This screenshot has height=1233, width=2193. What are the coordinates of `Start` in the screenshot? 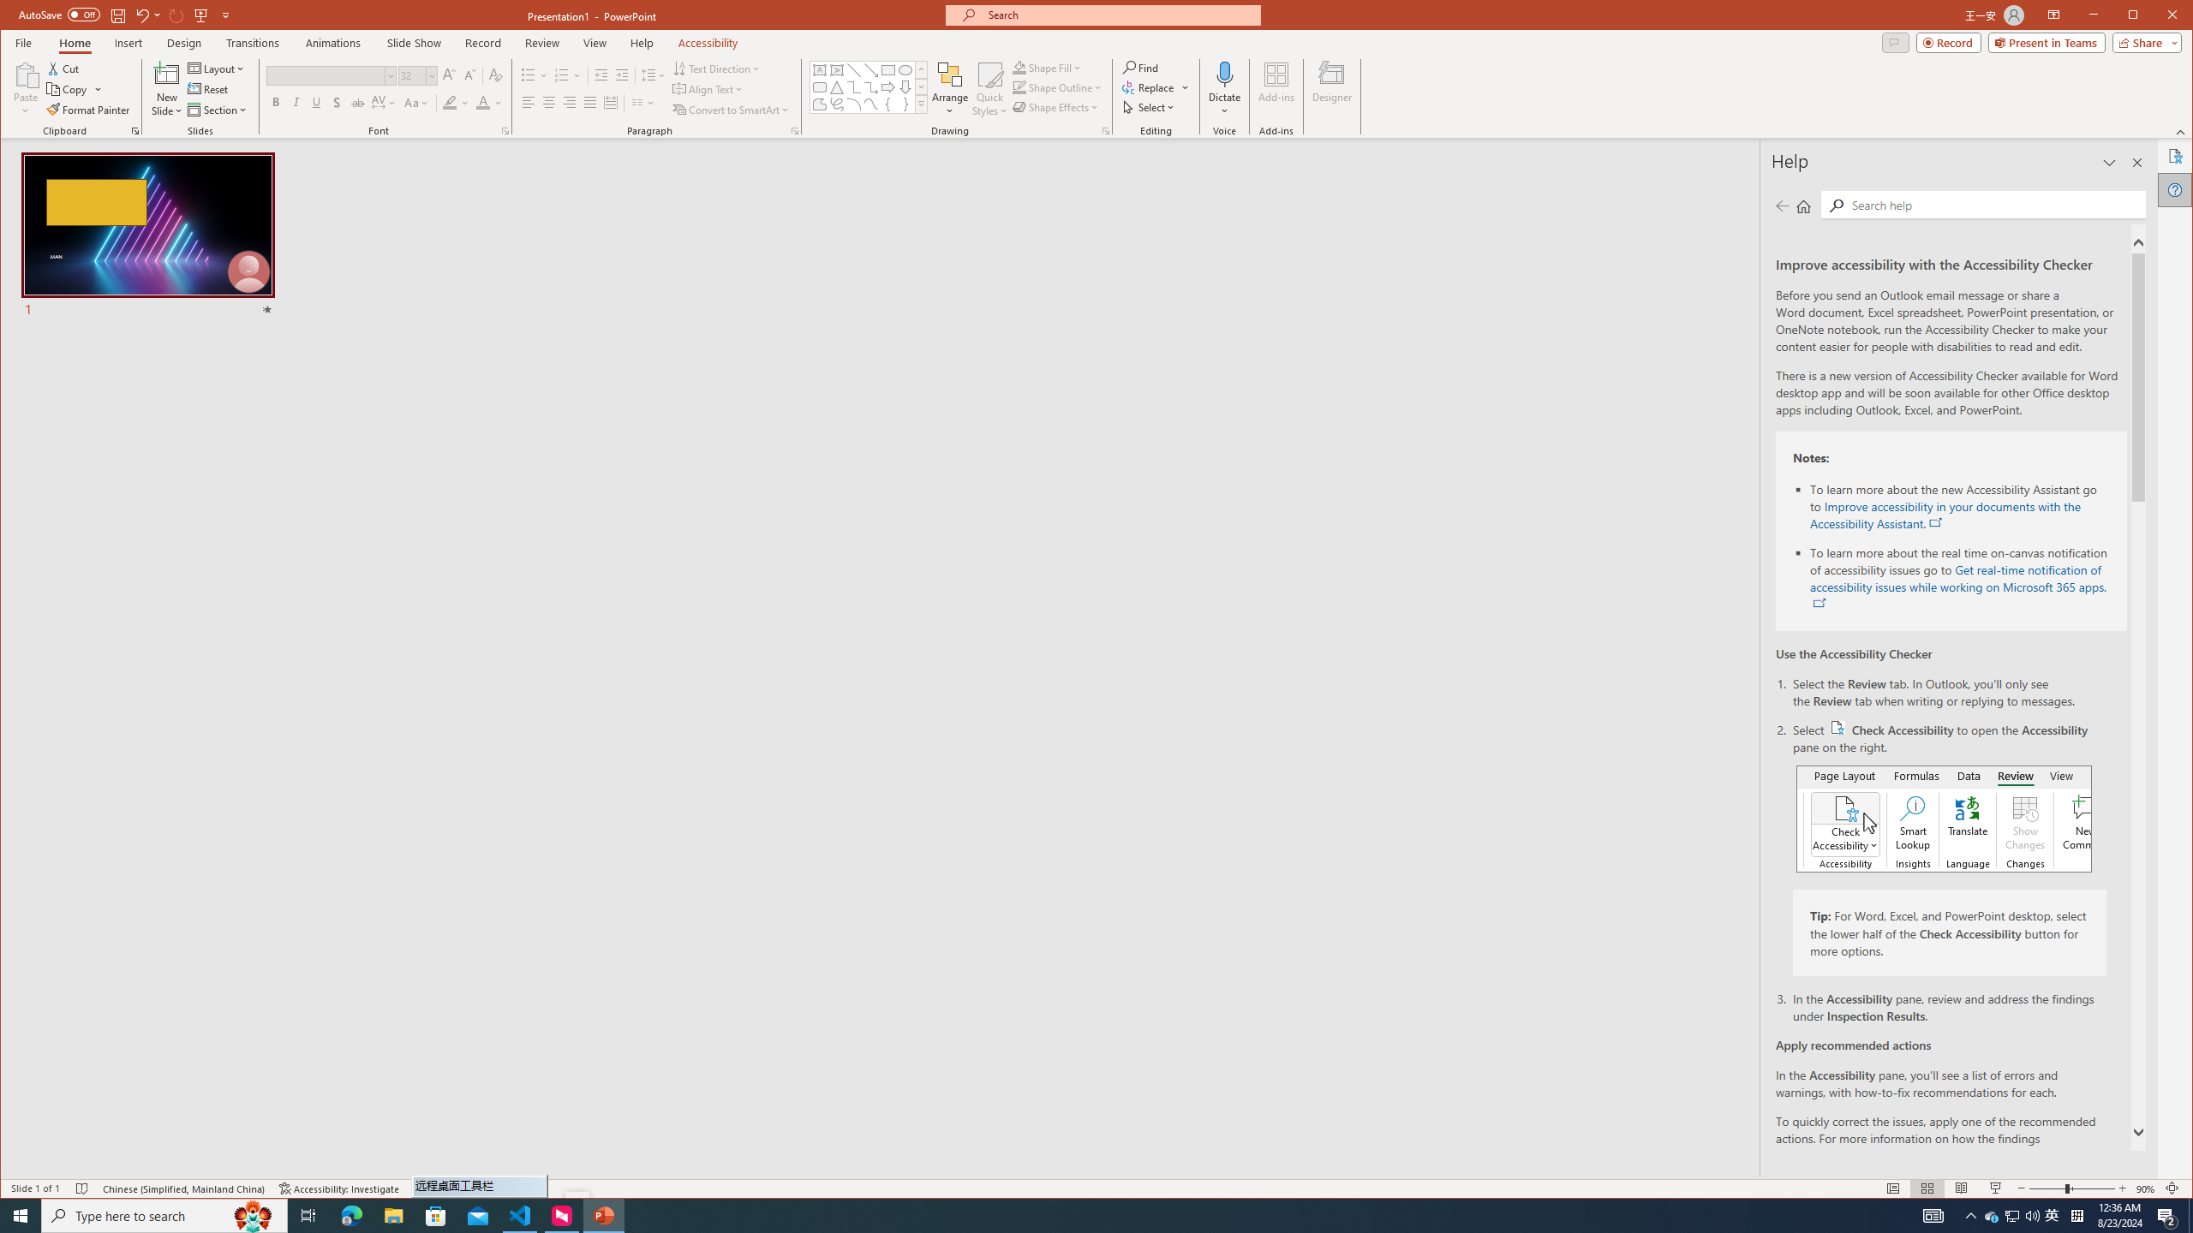 It's located at (21, 1216).